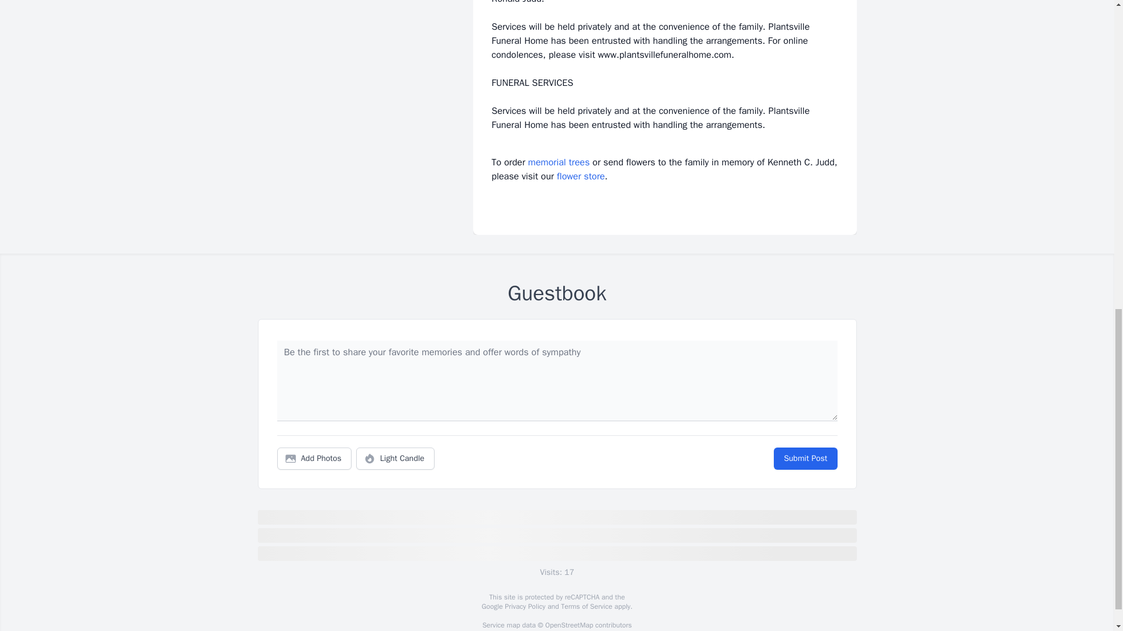 The image size is (1123, 631). What do you see at coordinates (569, 625) in the screenshot?
I see `OpenStreetMap` at bounding box center [569, 625].